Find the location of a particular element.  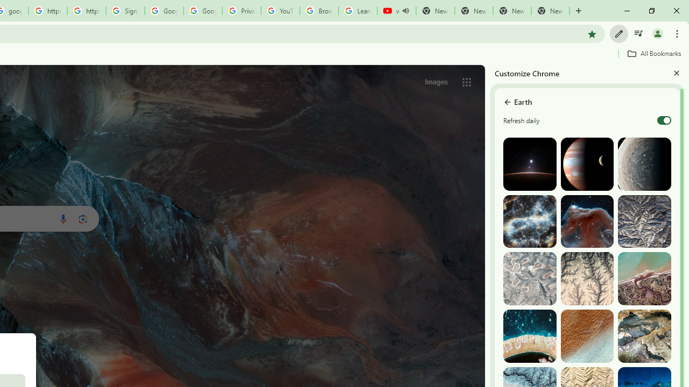

Sanaag, Somalia is located at coordinates (587, 278).